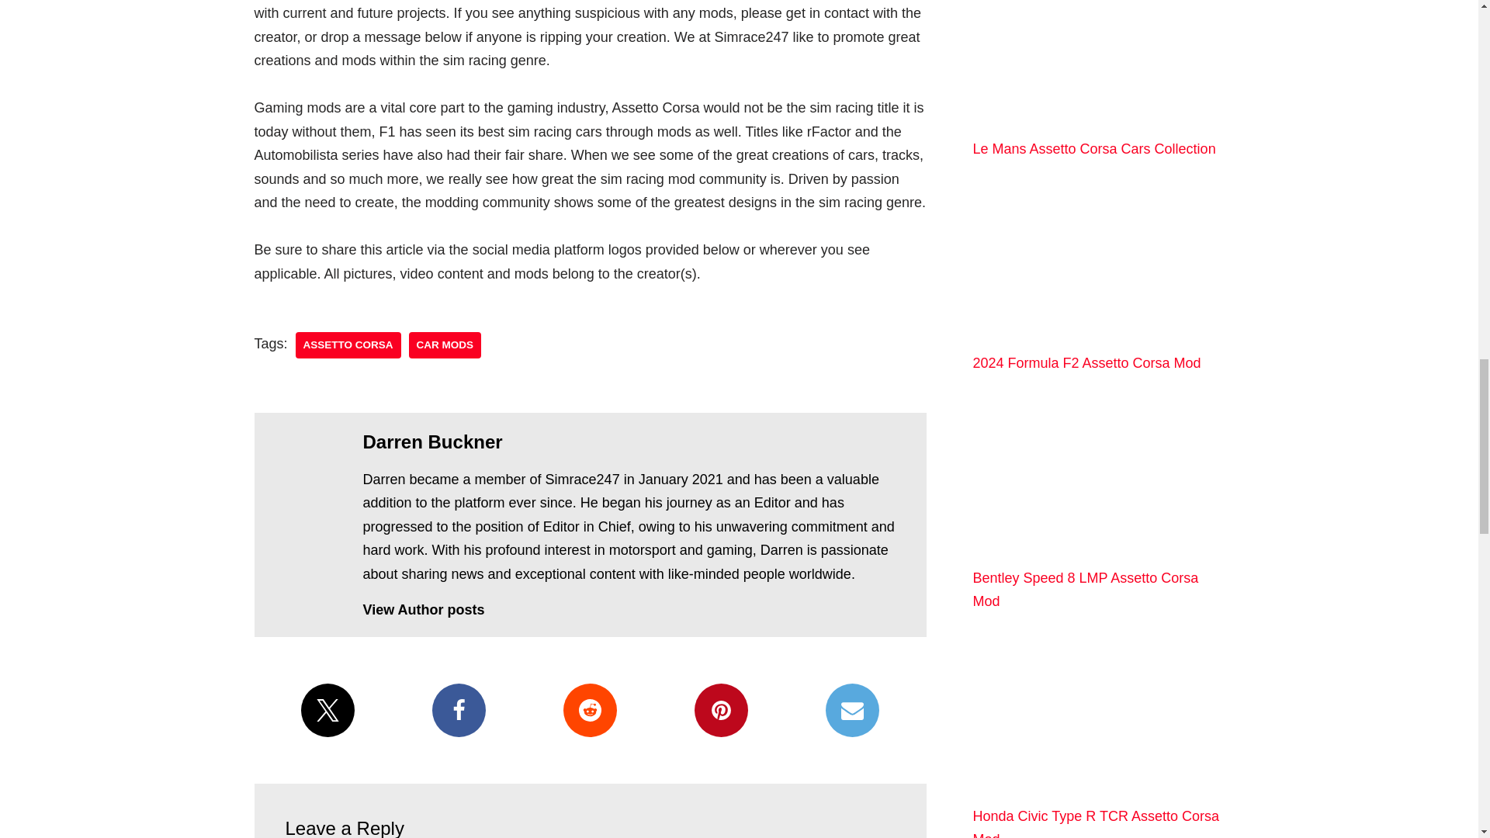 The height and width of the screenshot is (838, 1490). What do you see at coordinates (327, 711) in the screenshot?
I see `Twitter` at bounding box center [327, 711].